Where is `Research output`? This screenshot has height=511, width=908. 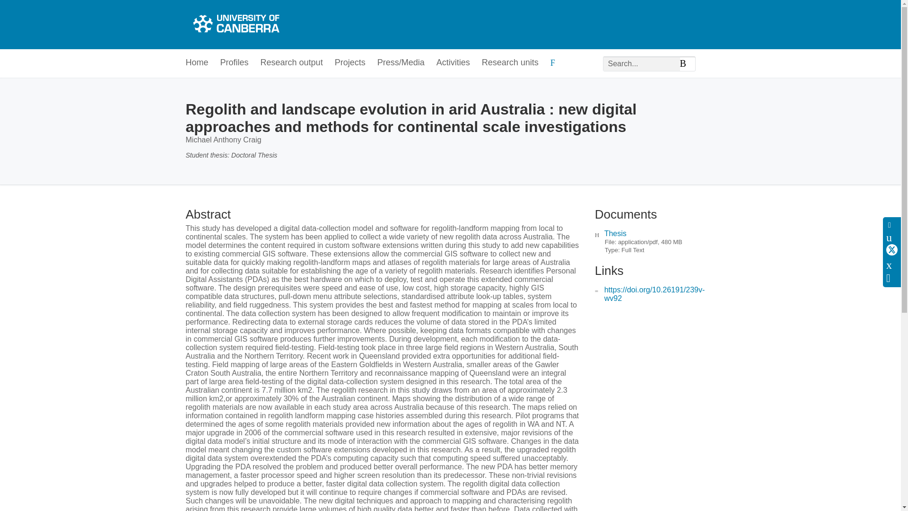 Research output is located at coordinates (292, 63).